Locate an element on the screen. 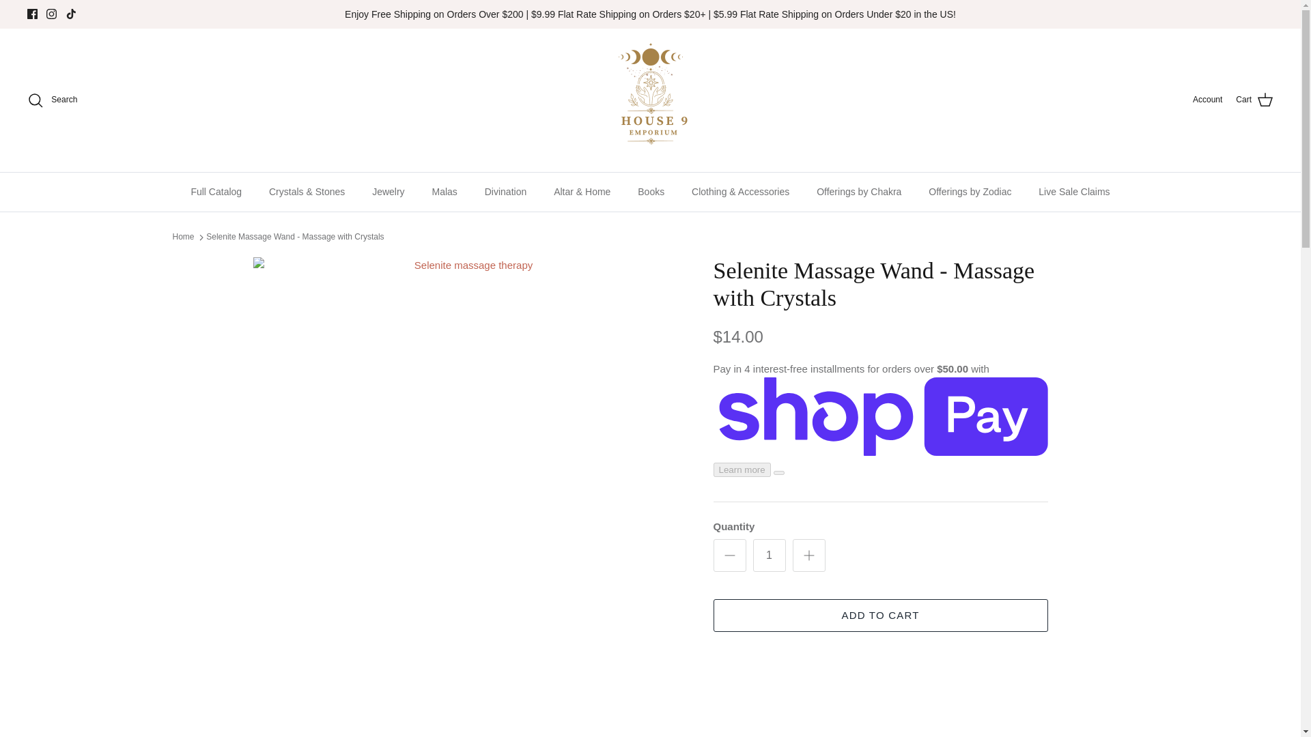 This screenshot has height=737, width=1311. Plus is located at coordinates (808, 555).